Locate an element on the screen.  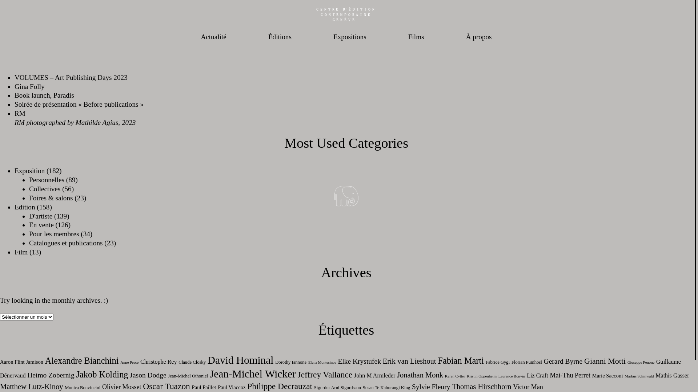
John M Armleder is located at coordinates (374, 375).